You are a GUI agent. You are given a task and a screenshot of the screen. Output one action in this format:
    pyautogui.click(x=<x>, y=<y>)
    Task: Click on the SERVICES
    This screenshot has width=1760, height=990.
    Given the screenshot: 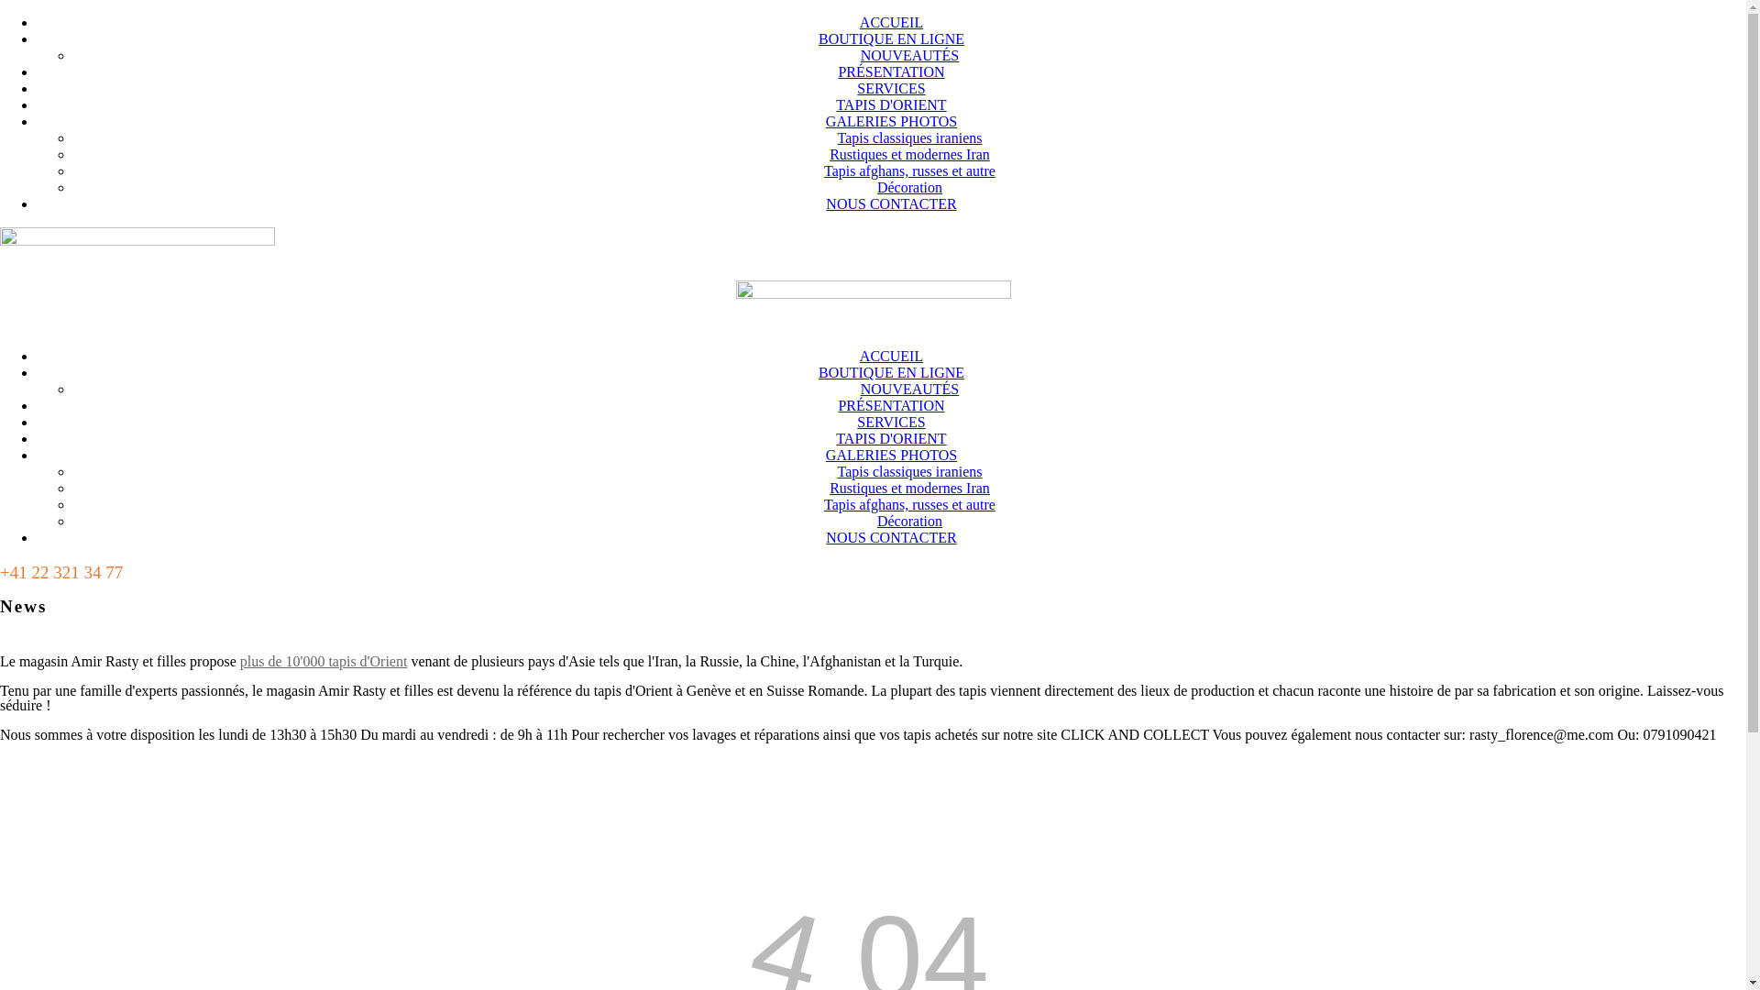 What is the action you would take?
    pyautogui.click(x=891, y=422)
    